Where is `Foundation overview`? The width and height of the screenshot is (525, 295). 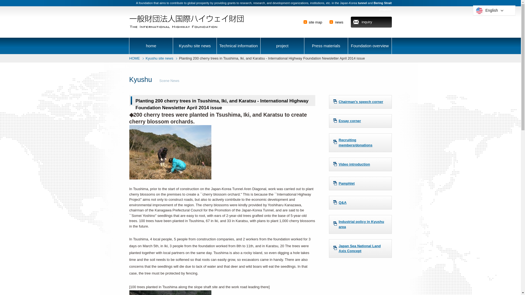
Foundation overview is located at coordinates (370, 46).